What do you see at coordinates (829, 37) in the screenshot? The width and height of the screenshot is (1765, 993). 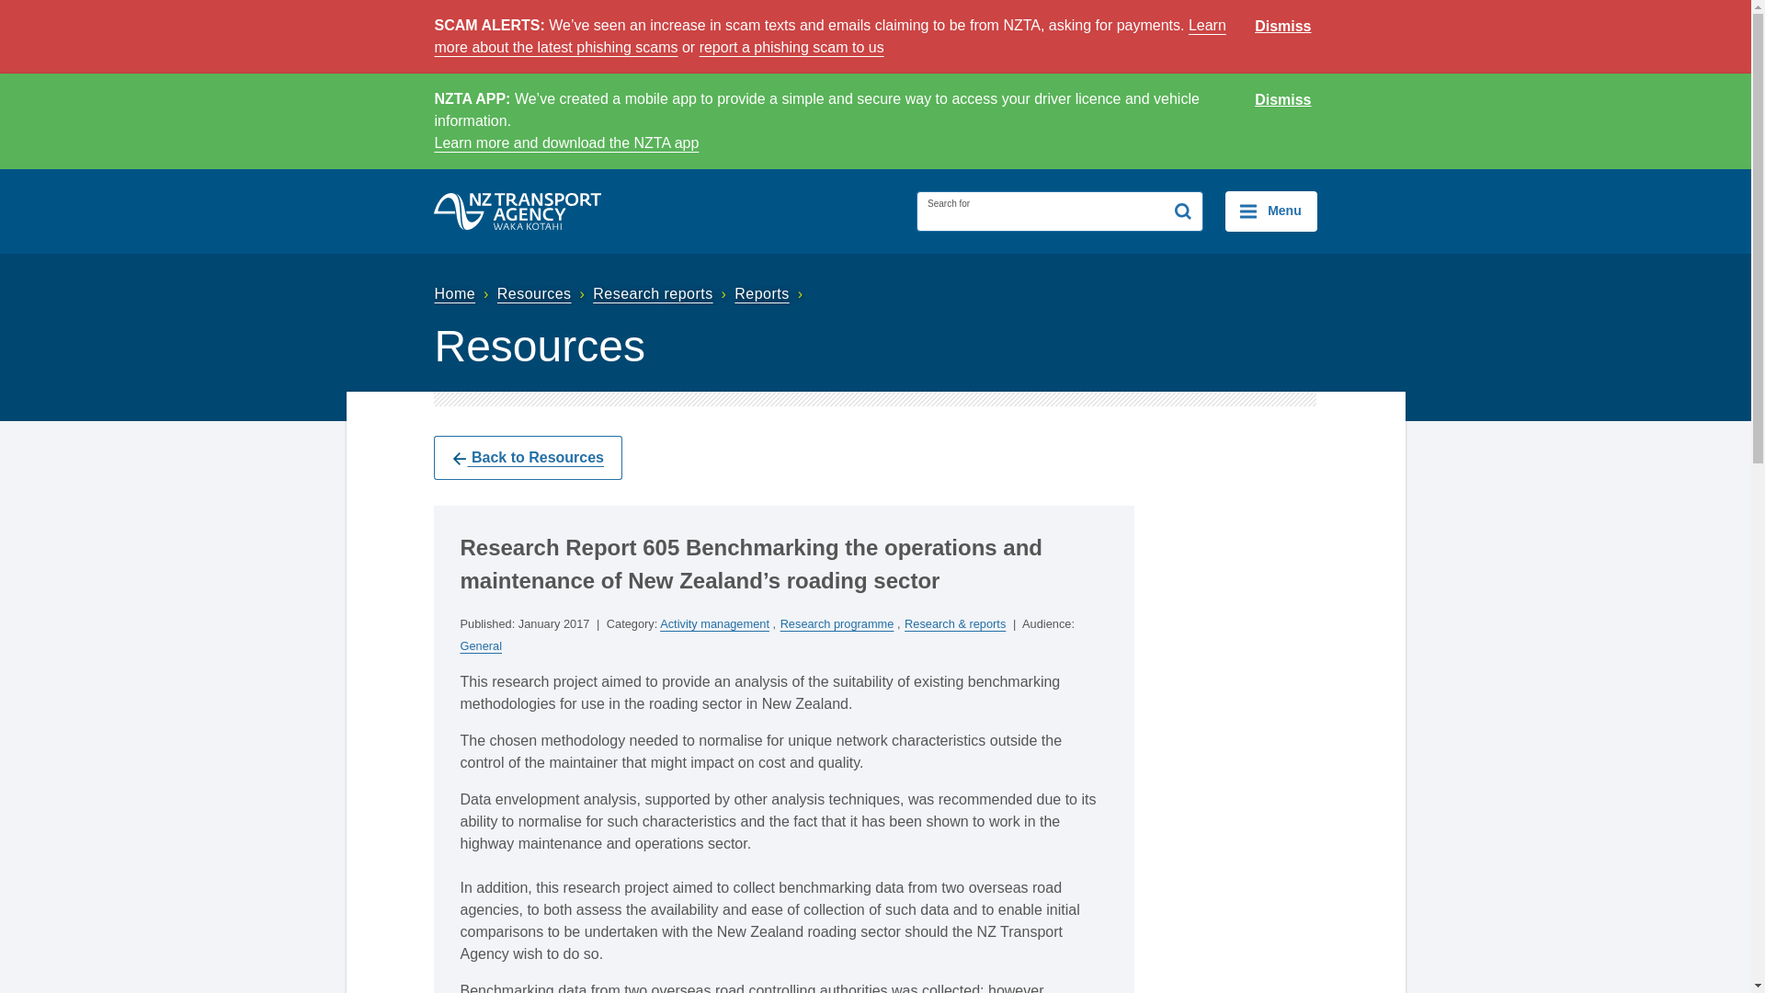 I see `Learn more about the latest phishing scams` at bounding box center [829, 37].